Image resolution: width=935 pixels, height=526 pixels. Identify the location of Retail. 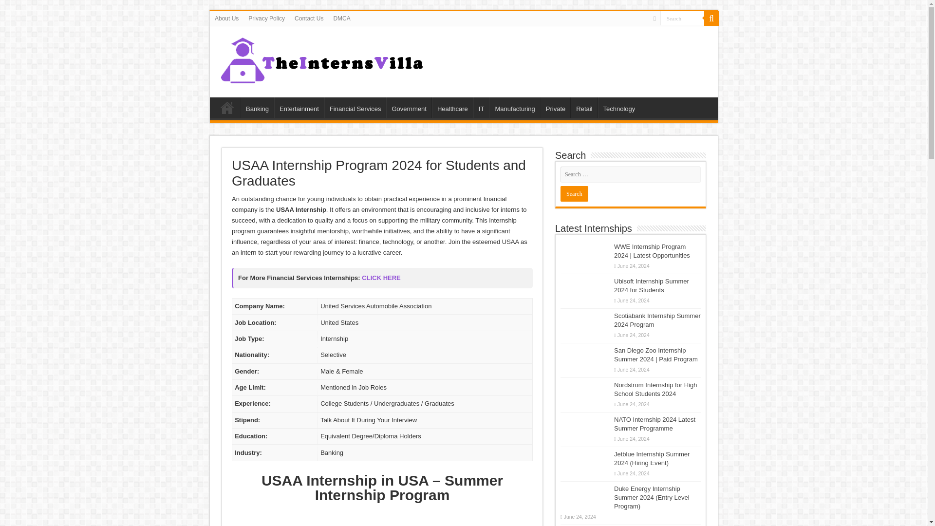
(583, 107).